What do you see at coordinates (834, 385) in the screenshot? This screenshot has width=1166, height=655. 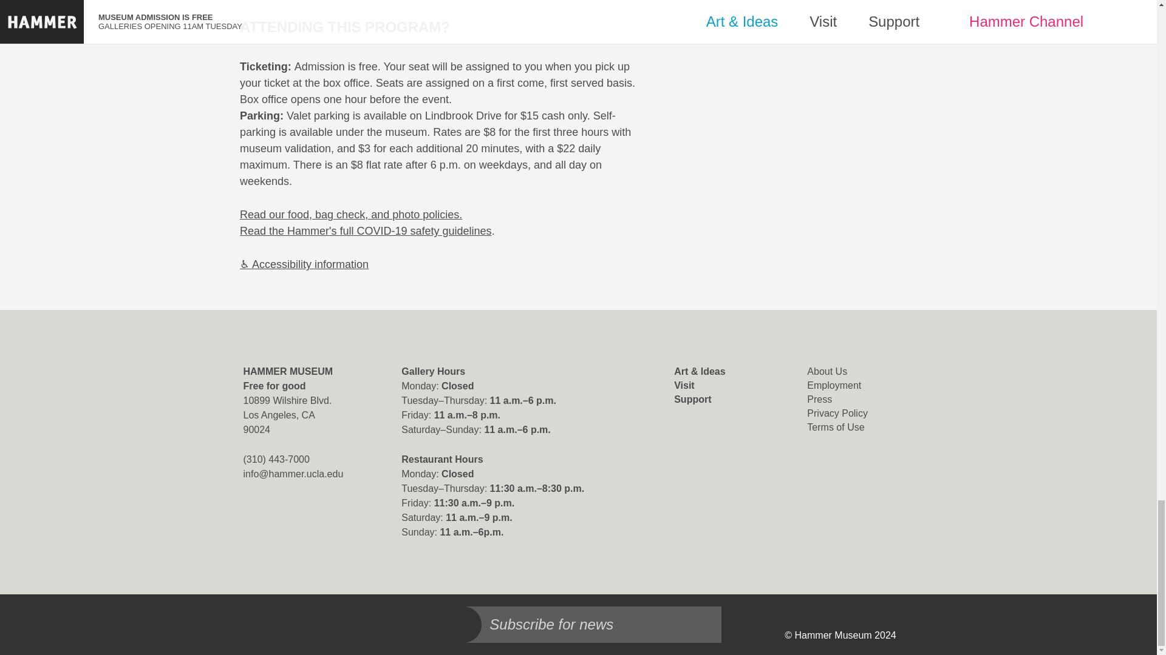 I see `Employment Opportunities` at bounding box center [834, 385].